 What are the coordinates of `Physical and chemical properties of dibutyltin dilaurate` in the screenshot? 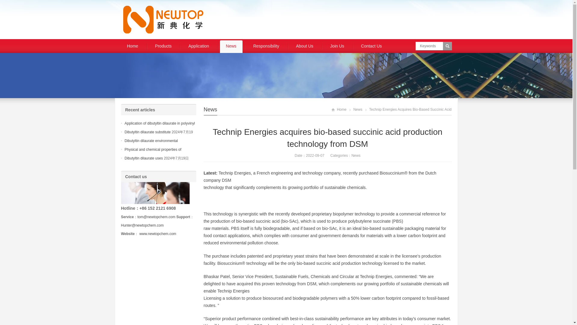 It's located at (153, 153).